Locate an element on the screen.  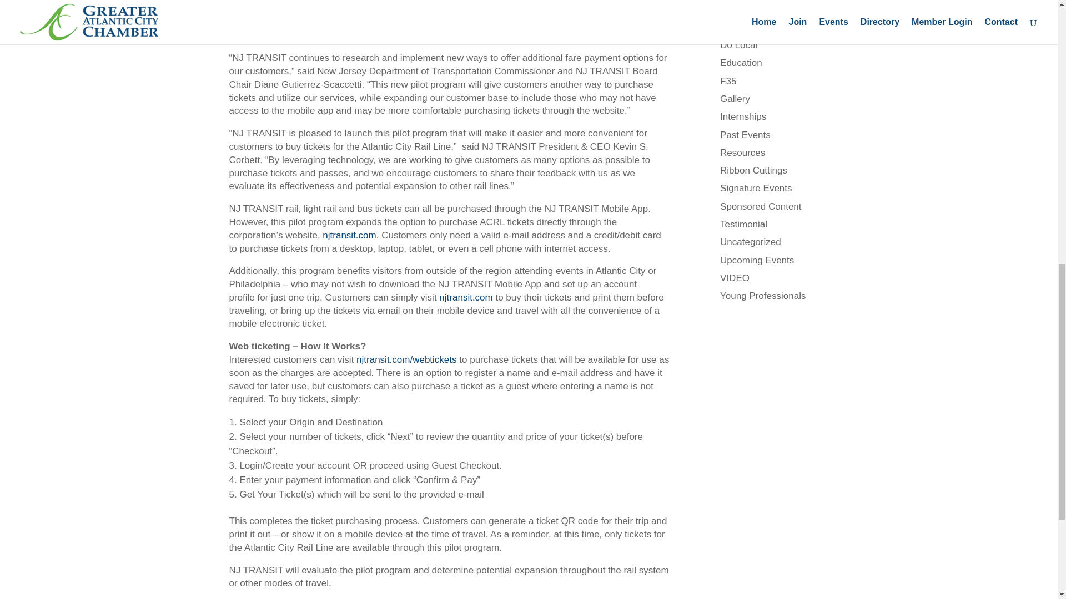
Do Business is located at coordinates (746, 27).